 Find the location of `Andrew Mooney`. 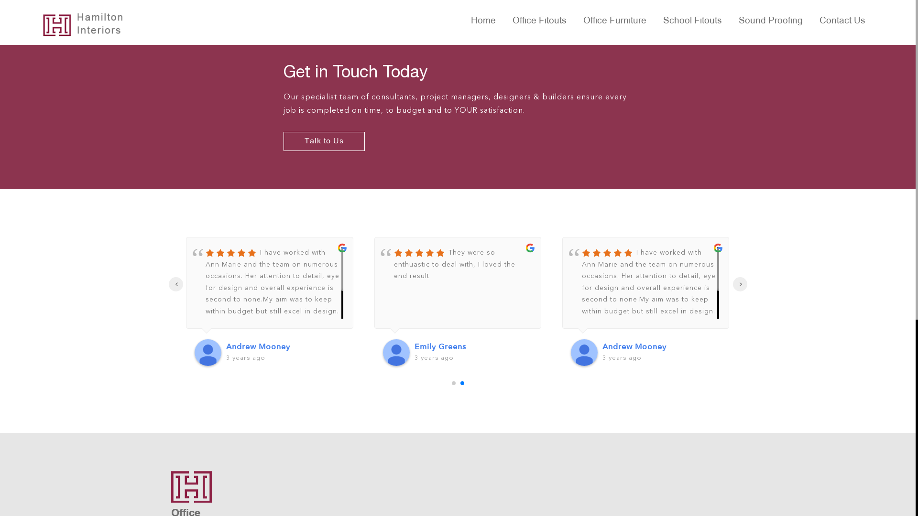

Andrew Mooney is located at coordinates (662, 347).